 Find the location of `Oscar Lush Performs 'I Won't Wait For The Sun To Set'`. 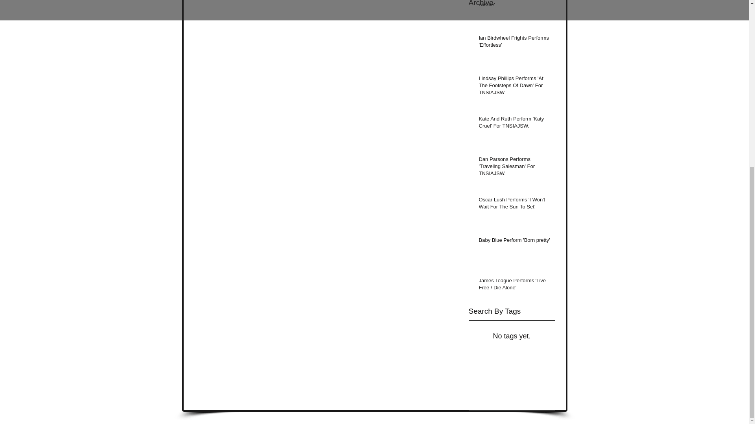

Oscar Lush Performs 'I Won't Wait For The Sun To Set' is located at coordinates (514, 205).